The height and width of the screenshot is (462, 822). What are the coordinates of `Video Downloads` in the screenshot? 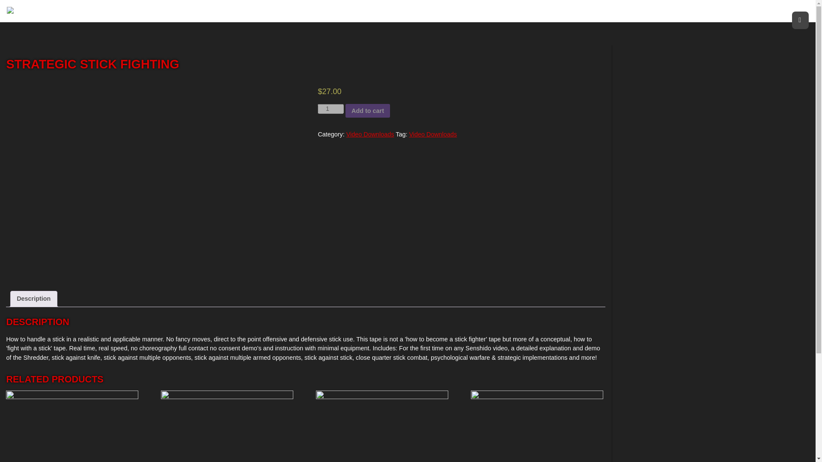 It's located at (370, 134).